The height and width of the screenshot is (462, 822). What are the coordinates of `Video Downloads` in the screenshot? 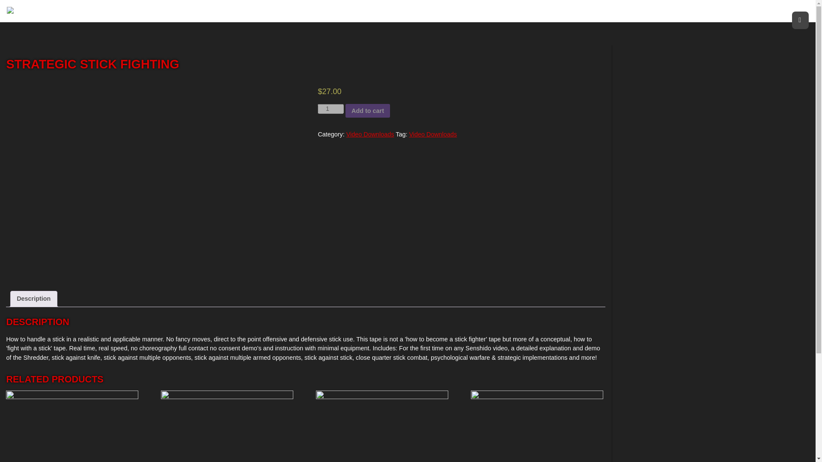 It's located at (370, 134).